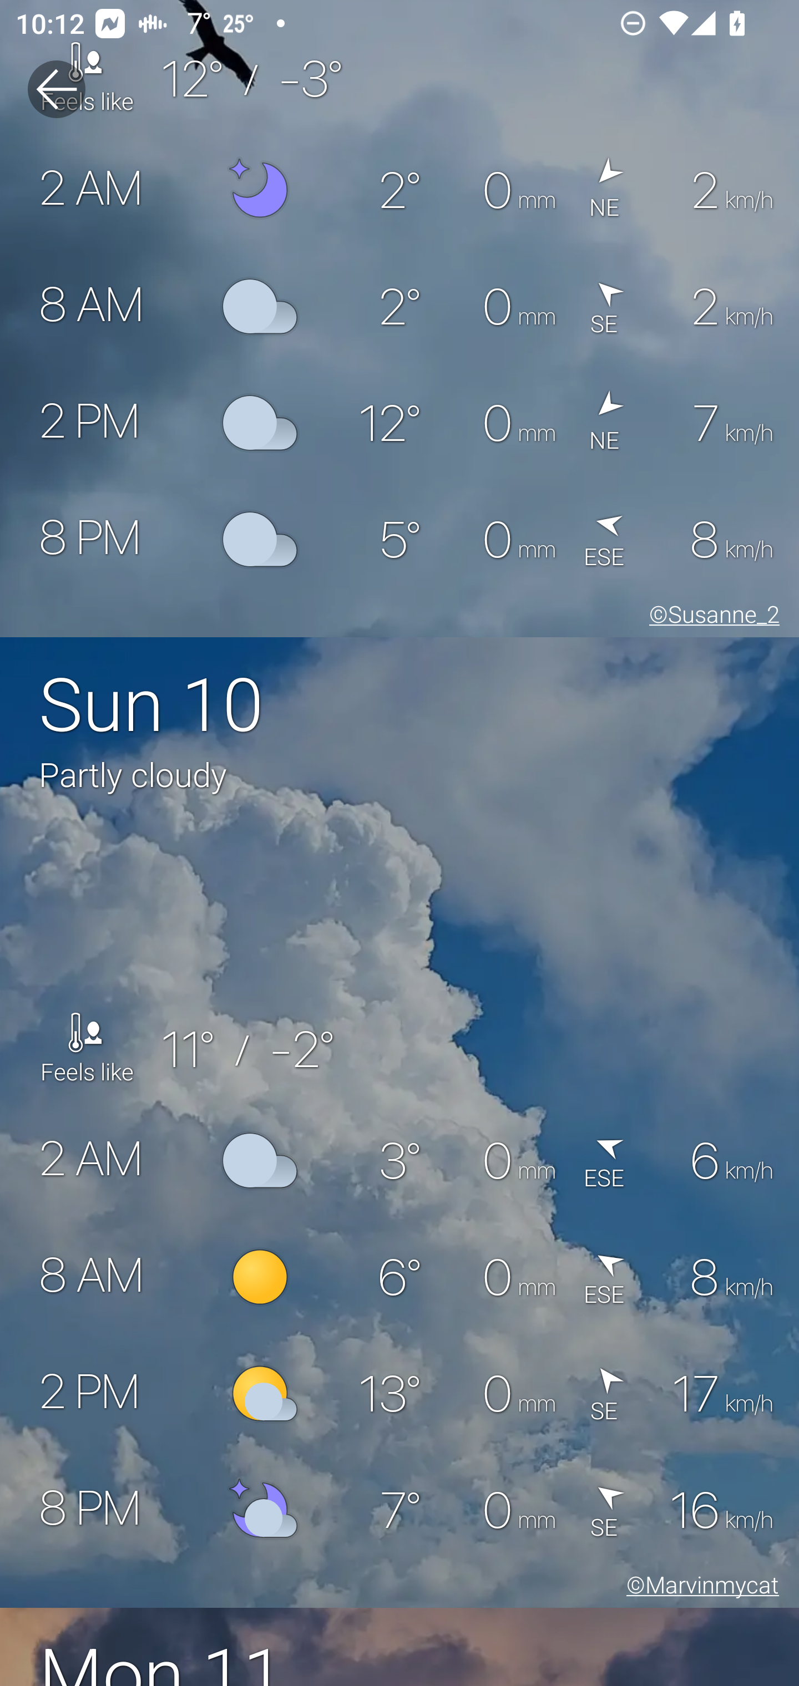 The image size is (799, 1686). I want to click on 8 PM 7° 0 mm  SE 16 km/h, so click(399, 1510).